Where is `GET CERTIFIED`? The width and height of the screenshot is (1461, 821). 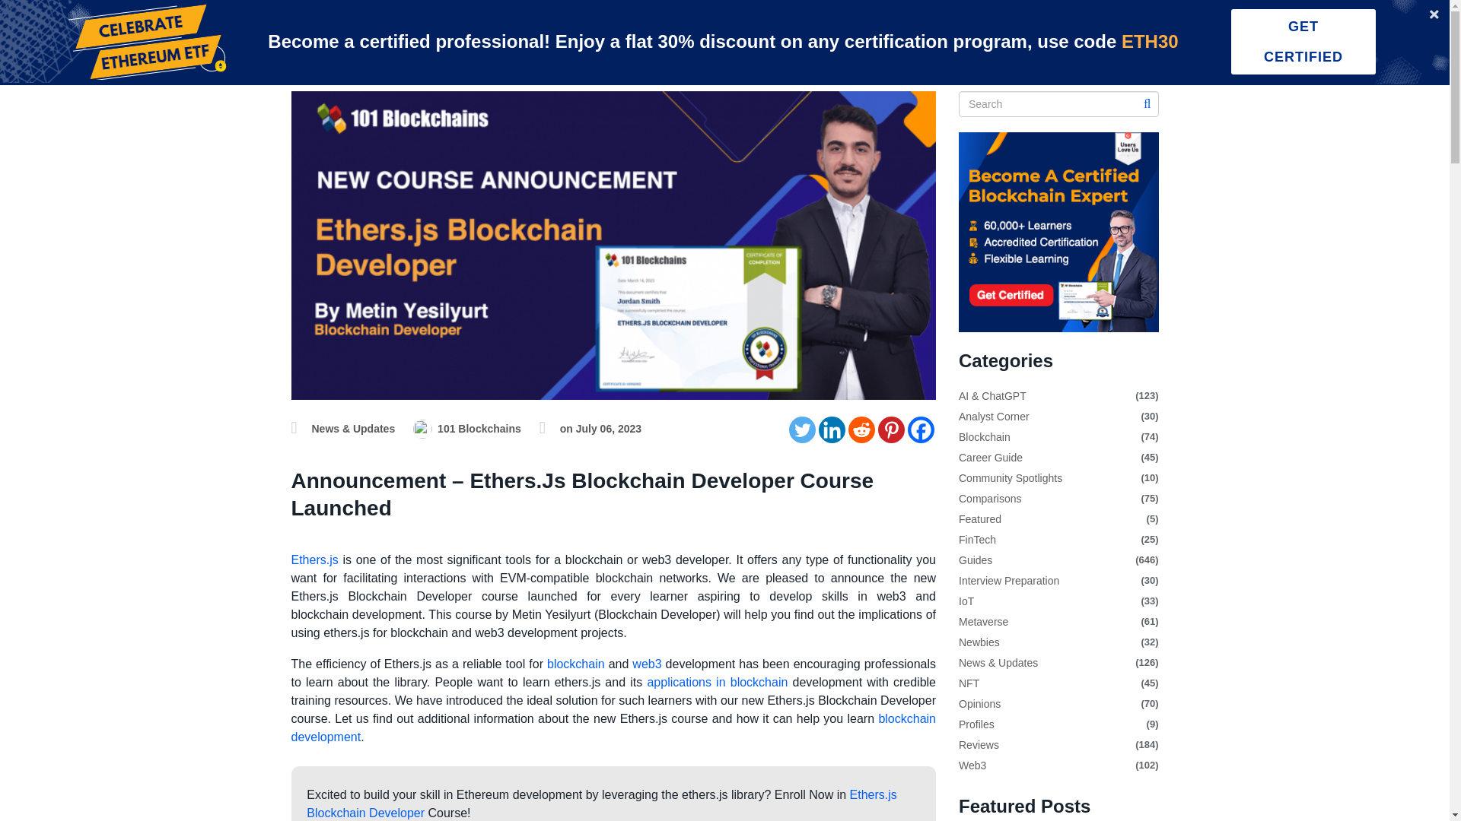 GET CERTIFIED is located at coordinates (1303, 41).